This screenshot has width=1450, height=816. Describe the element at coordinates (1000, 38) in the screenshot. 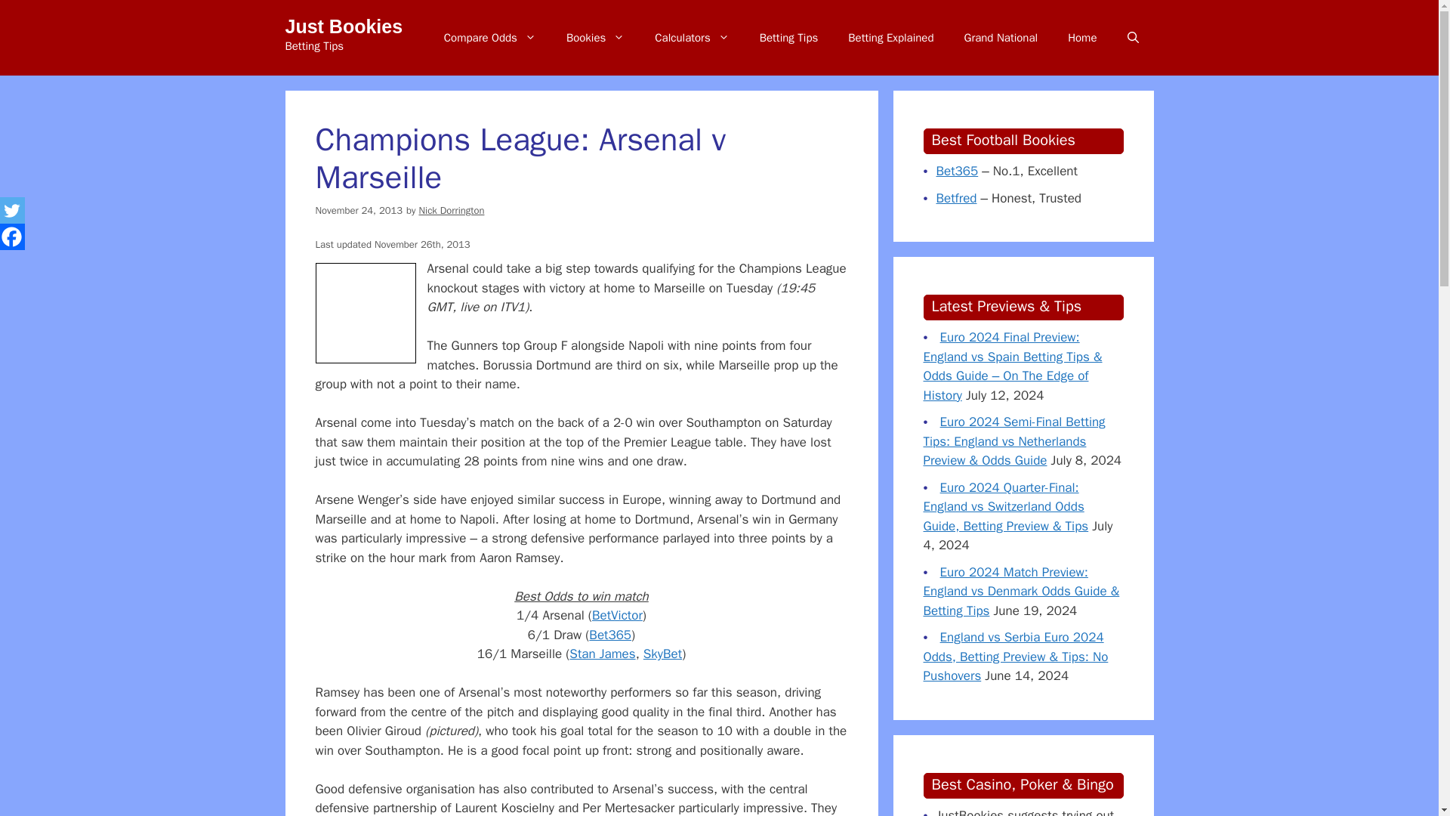

I see `Grand National` at that location.